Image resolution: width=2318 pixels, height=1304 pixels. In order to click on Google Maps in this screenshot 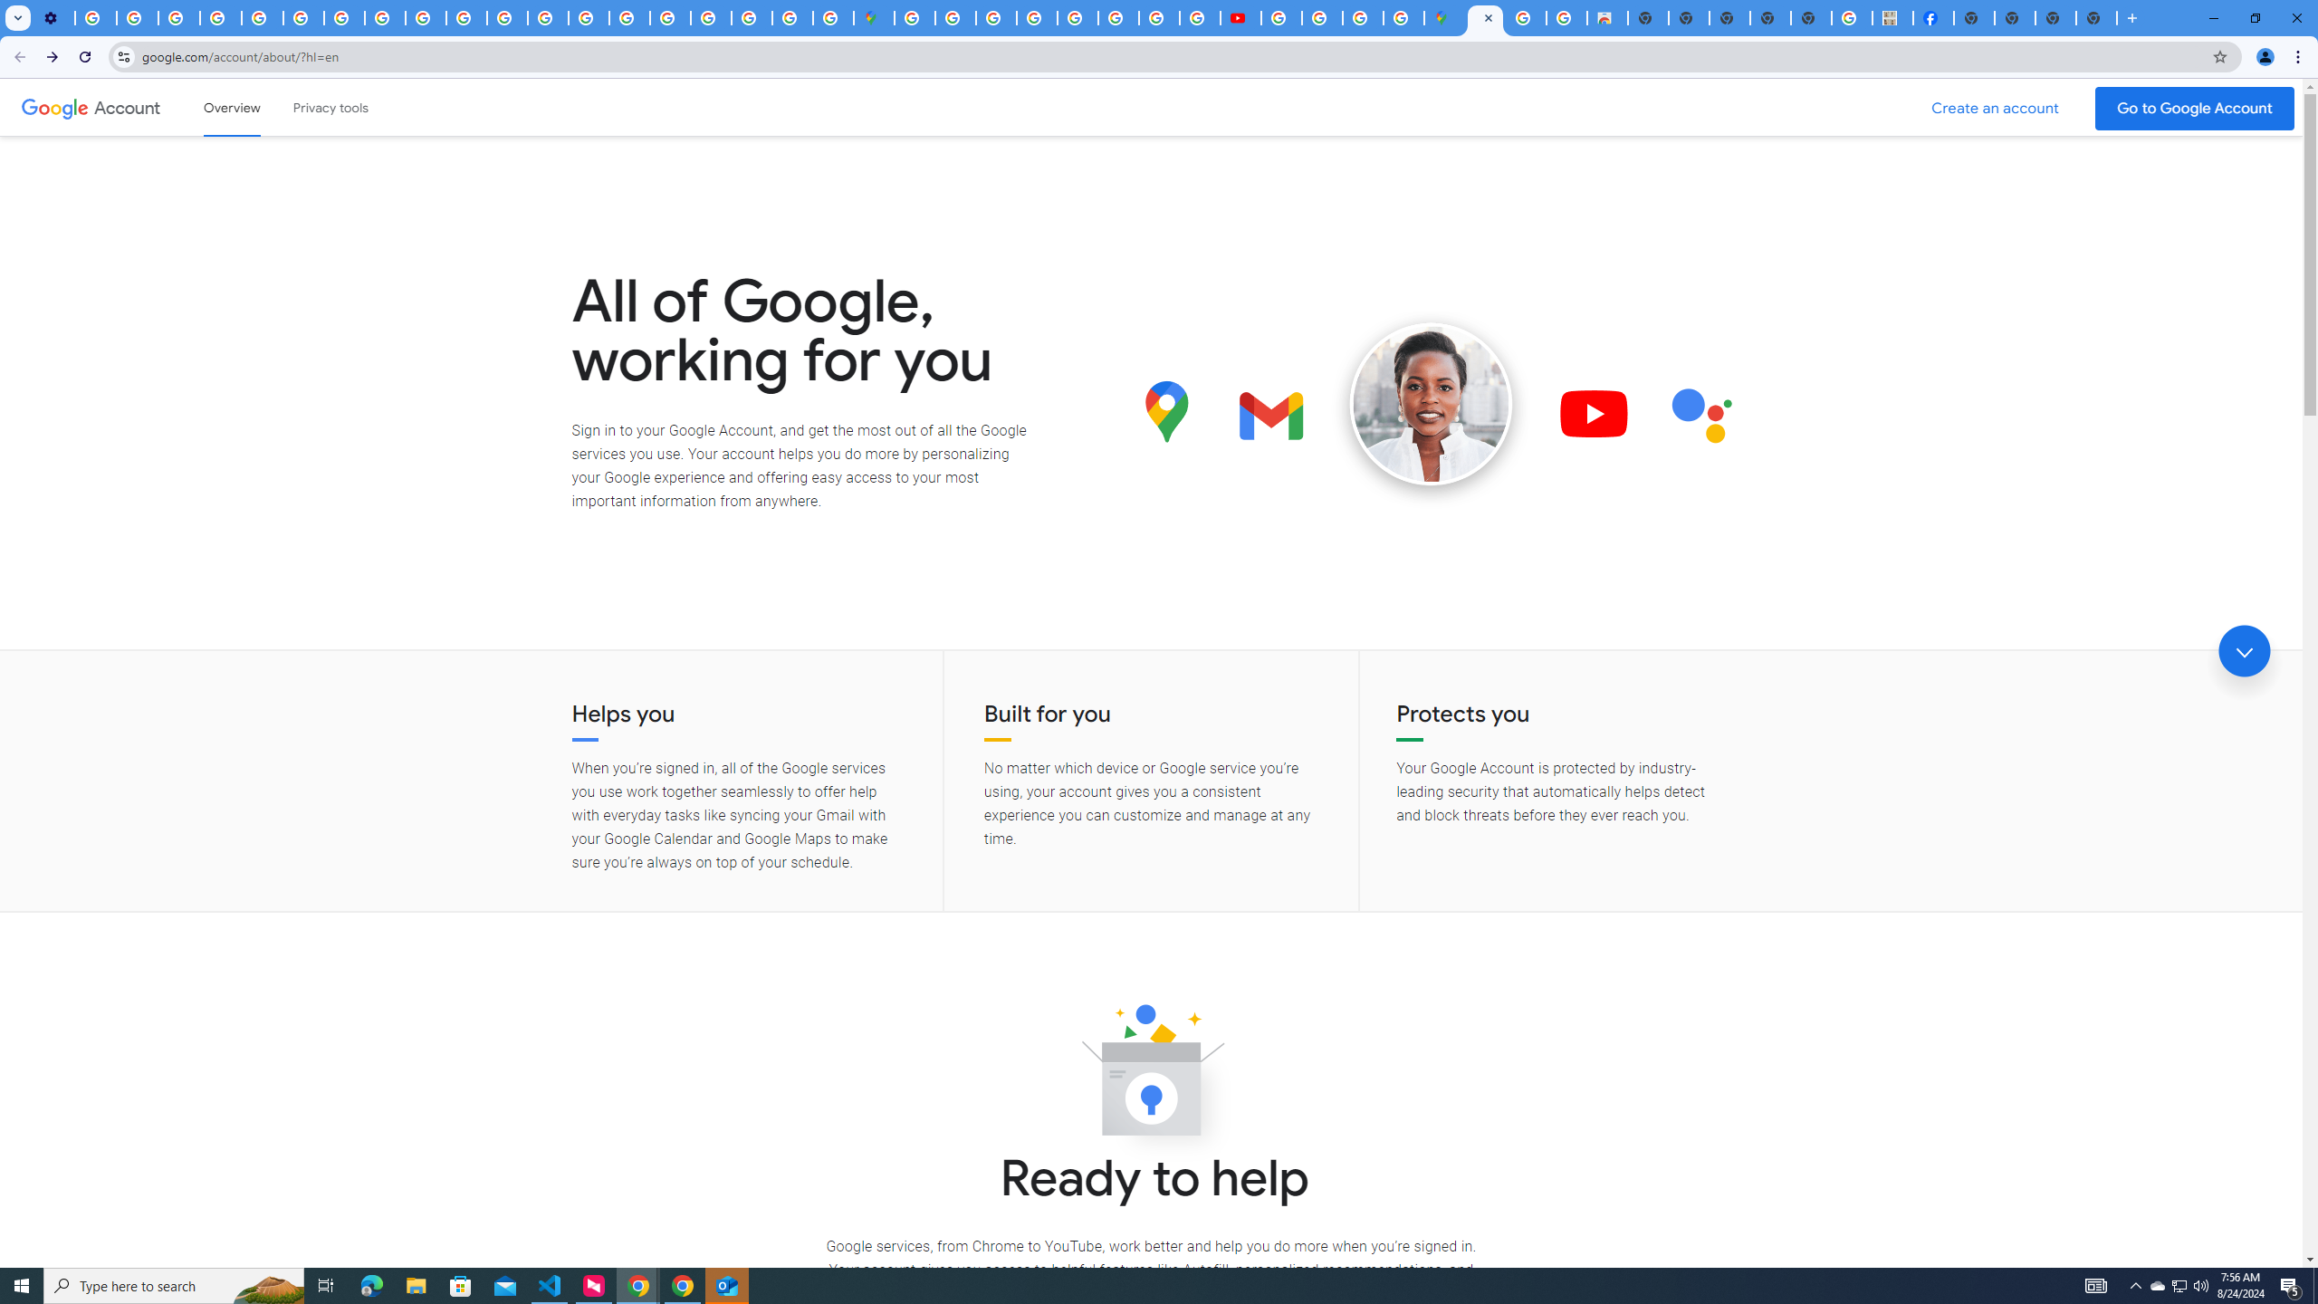, I will do `click(873, 18)`.